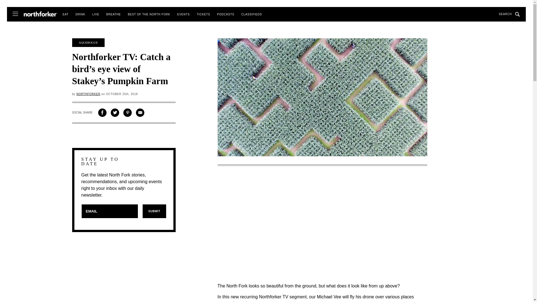 The height and width of the screenshot is (302, 537). Describe the element at coordinates (154, 211) in the screenshot. I see `Submit` at that location.